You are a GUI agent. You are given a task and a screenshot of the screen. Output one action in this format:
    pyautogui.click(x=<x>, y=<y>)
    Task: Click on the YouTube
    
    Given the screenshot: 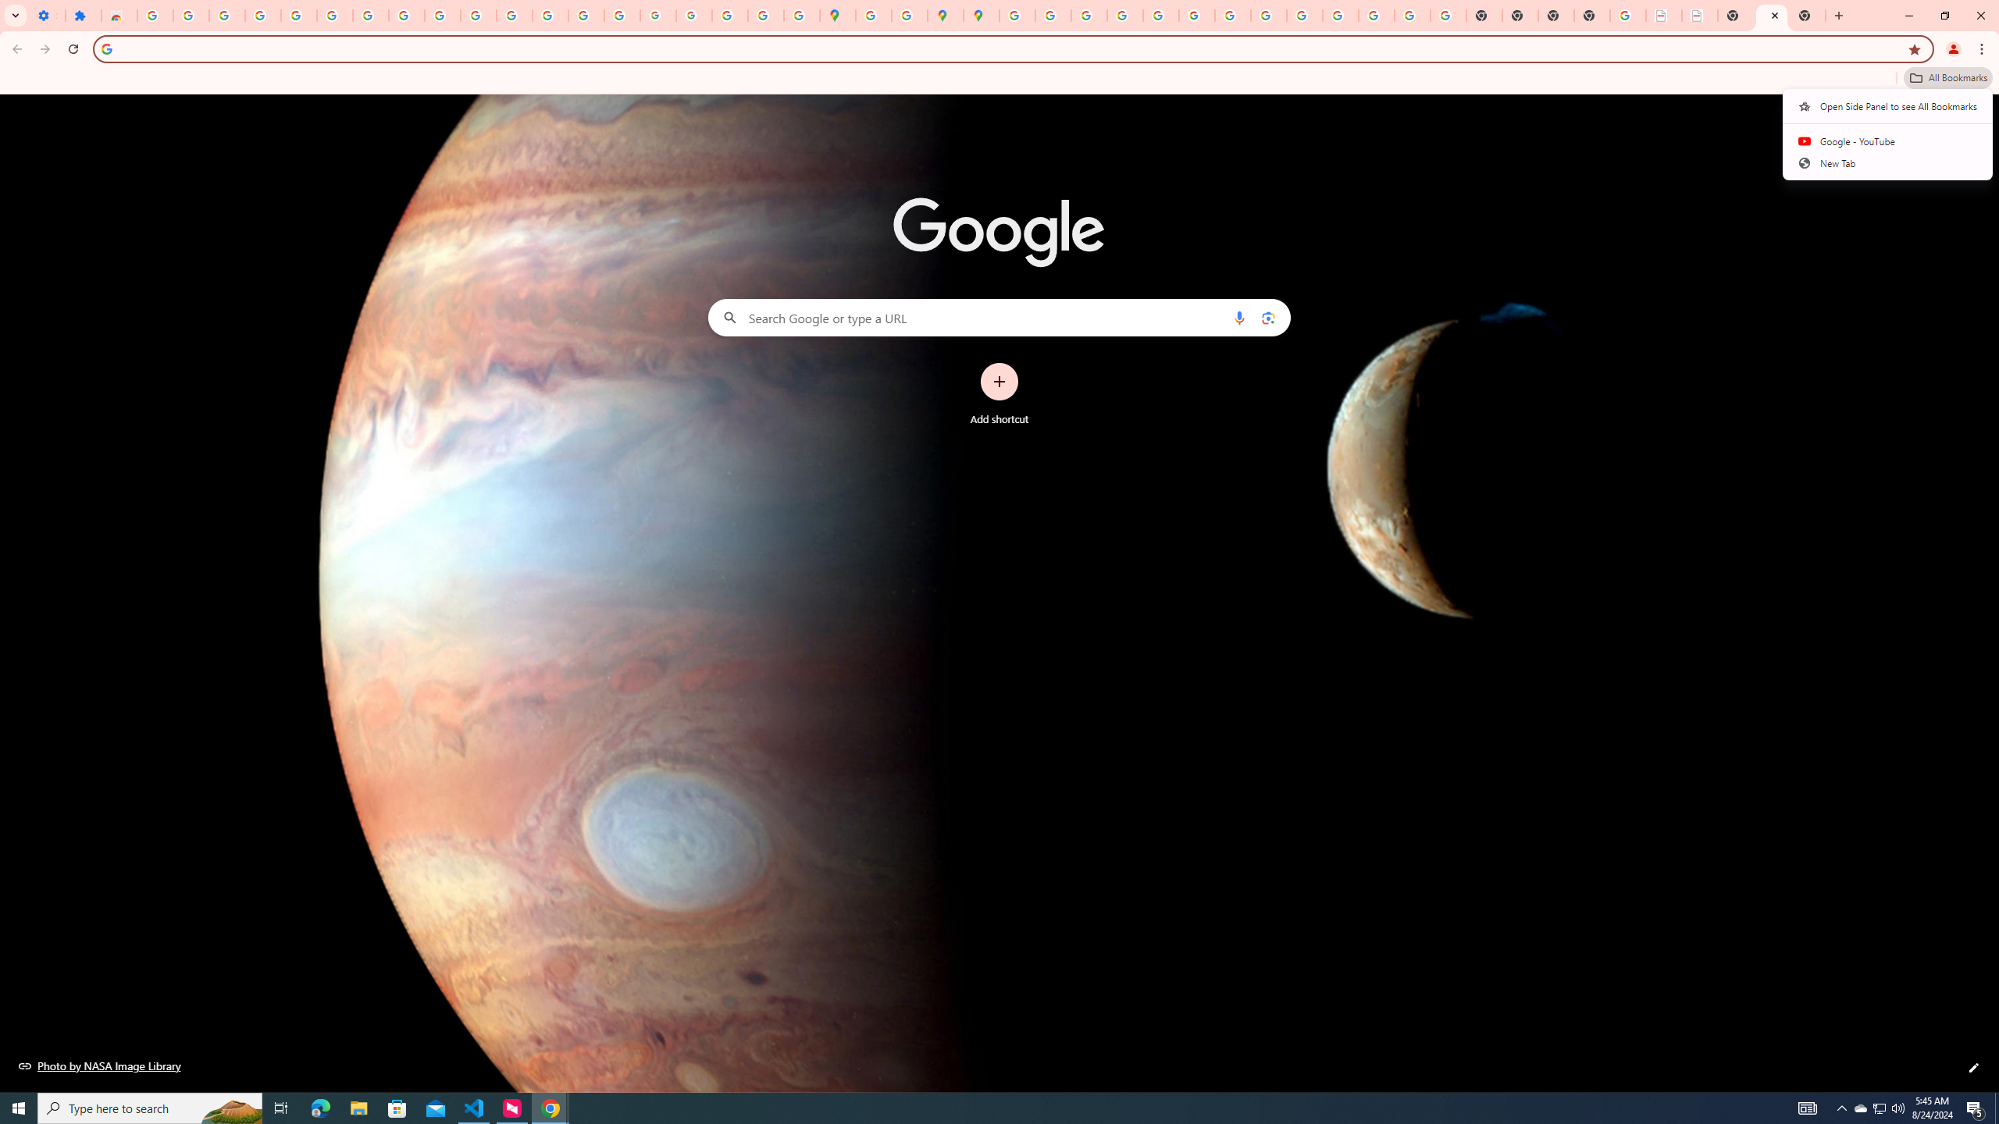 What is the action you would take?
    pyautogui.click(x=443, y=16)
    